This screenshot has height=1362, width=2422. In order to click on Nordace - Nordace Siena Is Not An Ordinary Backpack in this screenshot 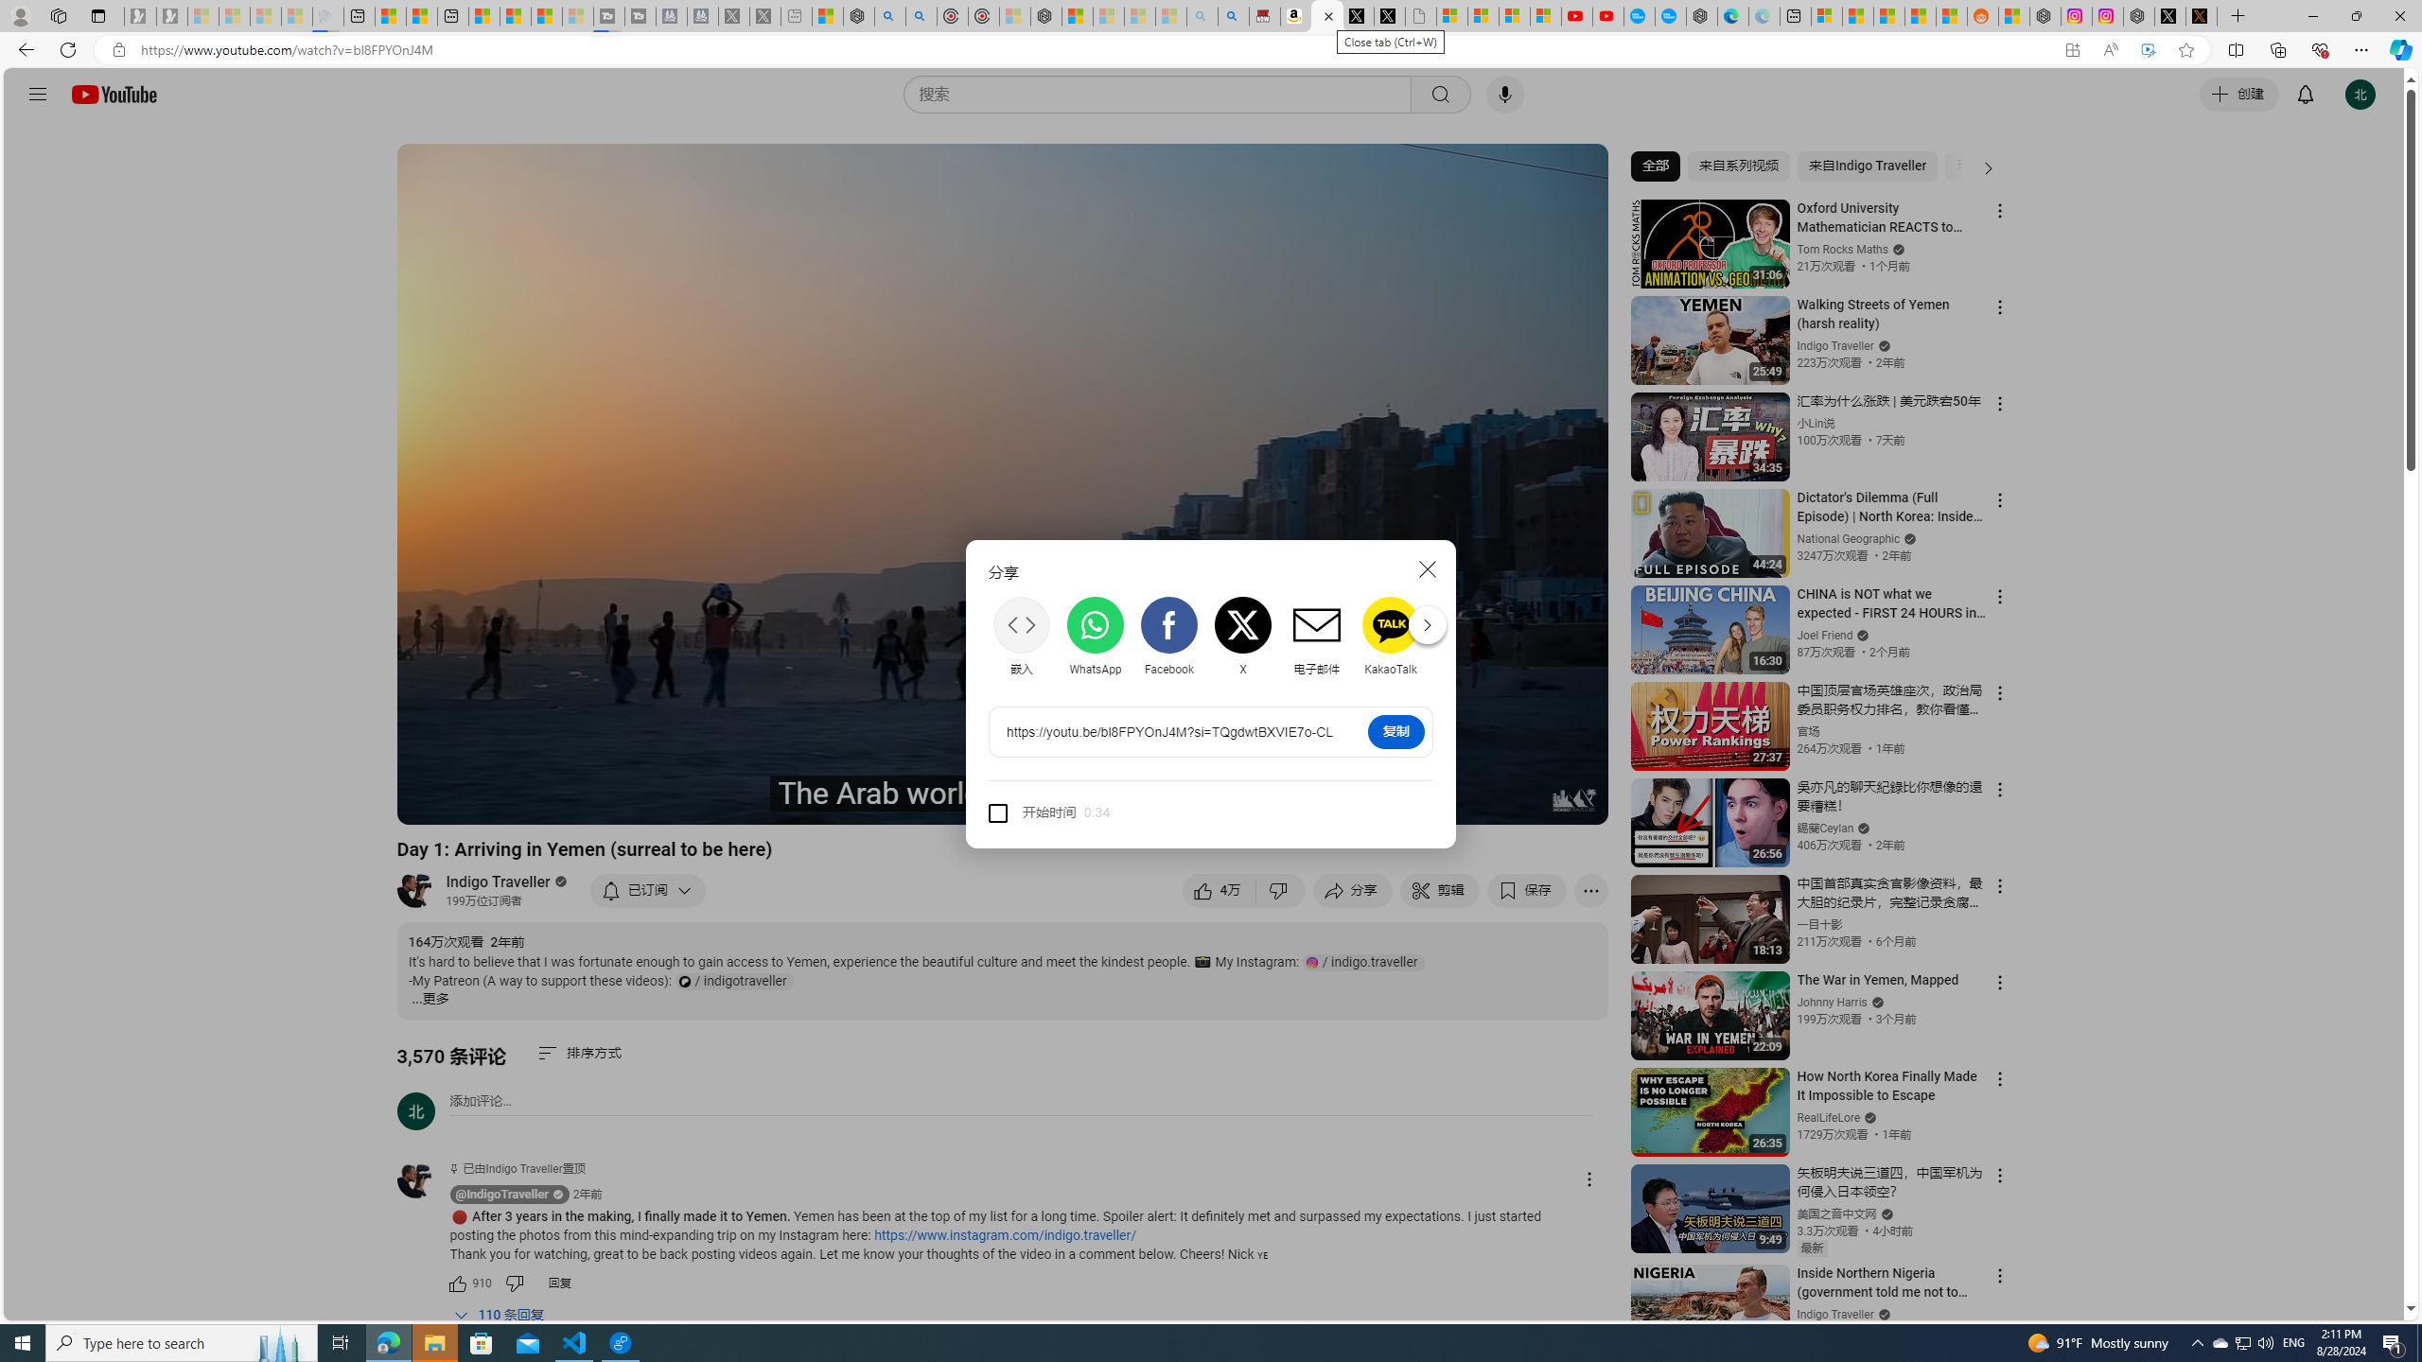, I will do `click(1046, 16)`.